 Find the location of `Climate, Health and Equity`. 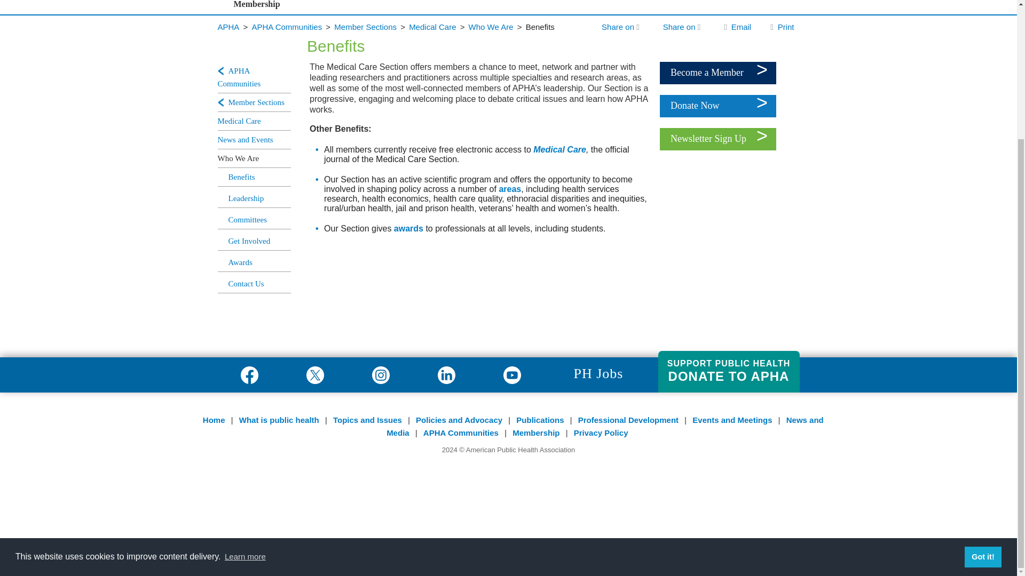

Climate, Health and Equity is located at coordinates (348, 3).